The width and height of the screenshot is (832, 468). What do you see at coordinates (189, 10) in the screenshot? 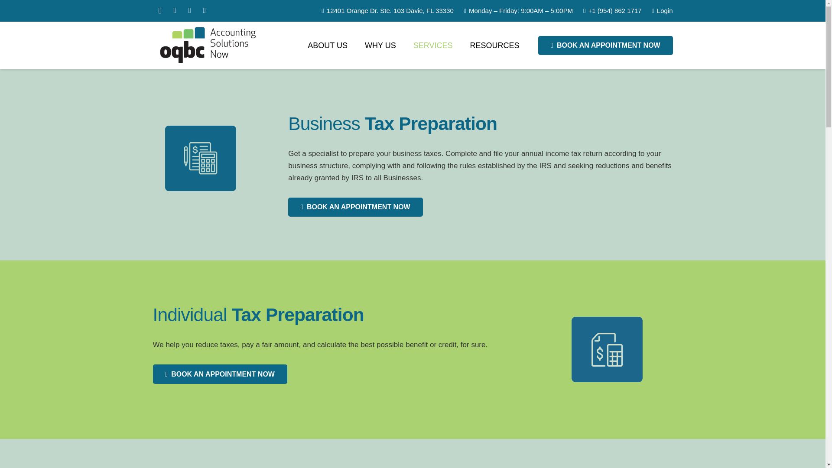
I see `LinkedIn` at bounding box center [189, 10].